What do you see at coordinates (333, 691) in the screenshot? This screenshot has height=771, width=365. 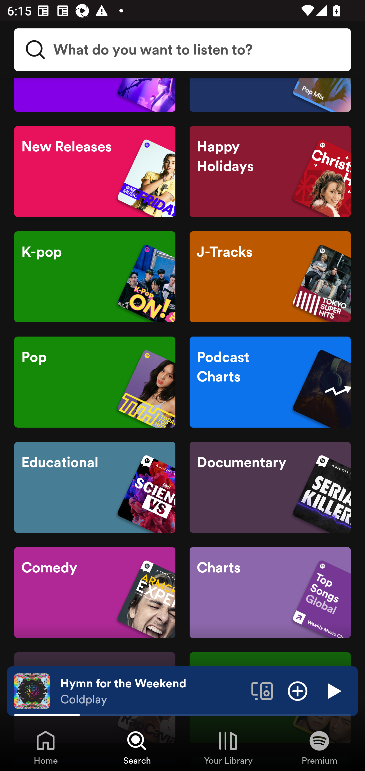 I see `Play` at bounding box center [333, 691].